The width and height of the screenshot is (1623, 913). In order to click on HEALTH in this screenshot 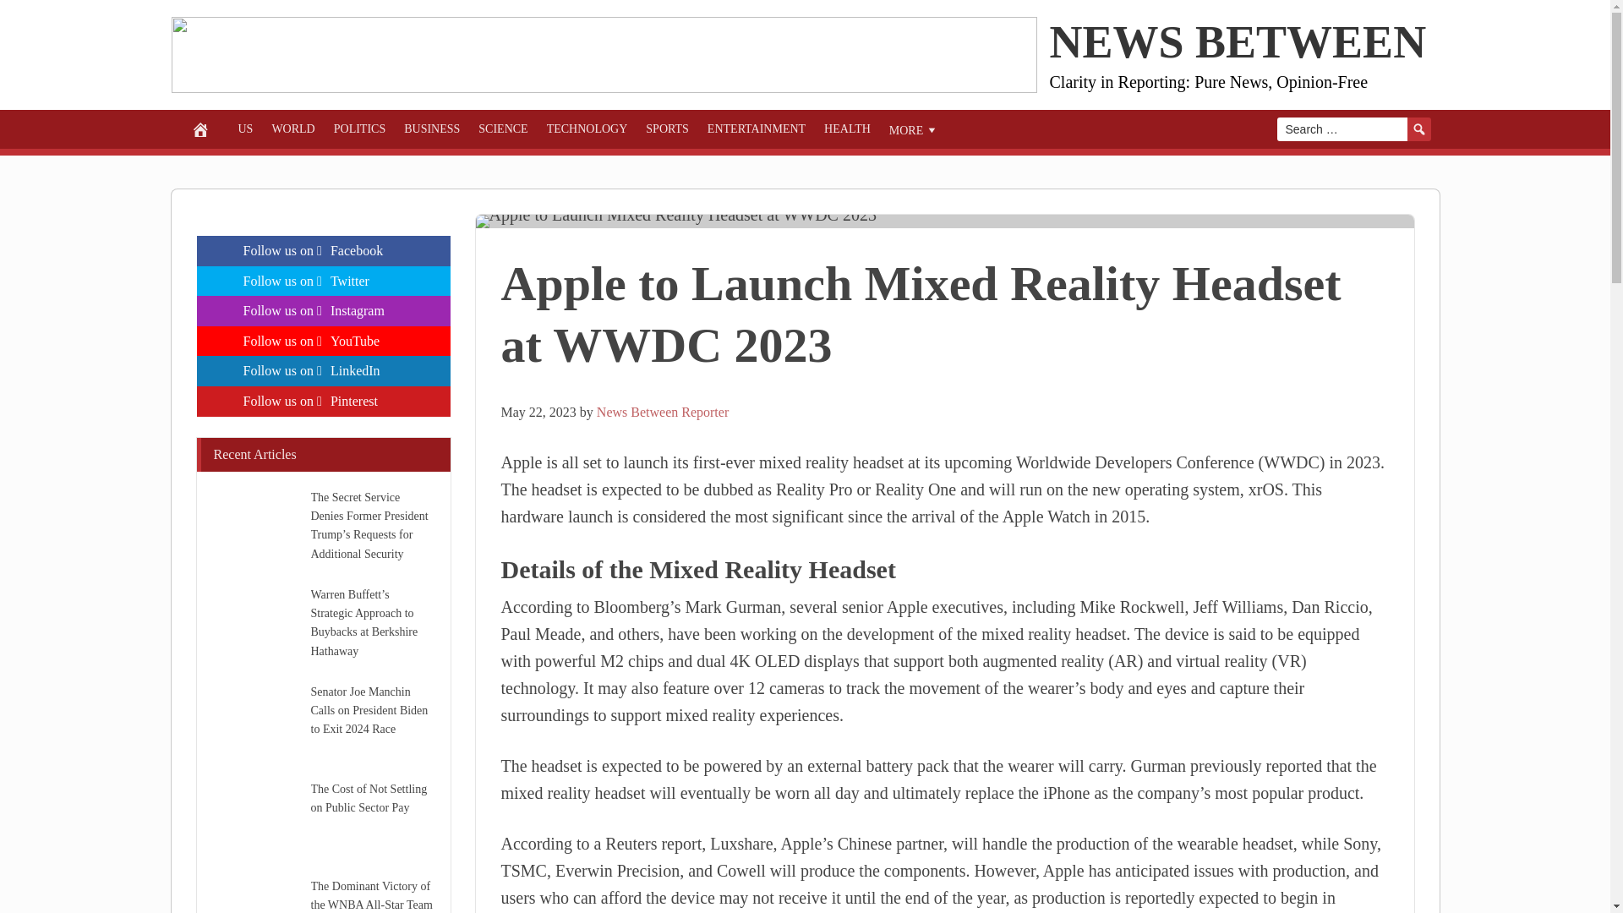, I will do `click(847, 128)`.